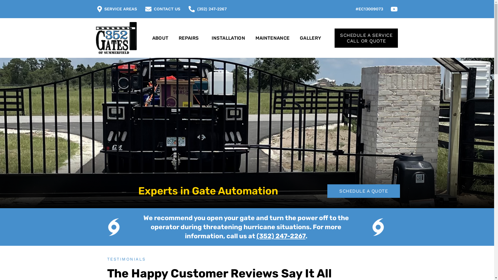 This screenshot has height=280, width=498. Describe the element at coordinates (366, 38) in the screenshot. I see `SCHEDULE A SERVICE CALL OR QUOTE` at that location.